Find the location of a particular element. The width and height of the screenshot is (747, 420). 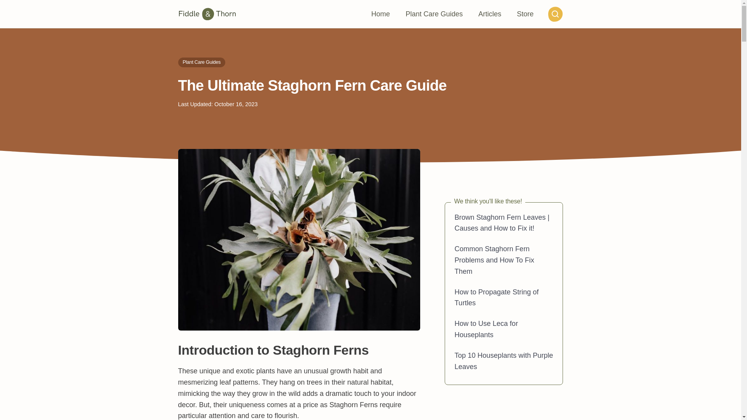

Plant Care Guides is located at coordinates (434, 14).